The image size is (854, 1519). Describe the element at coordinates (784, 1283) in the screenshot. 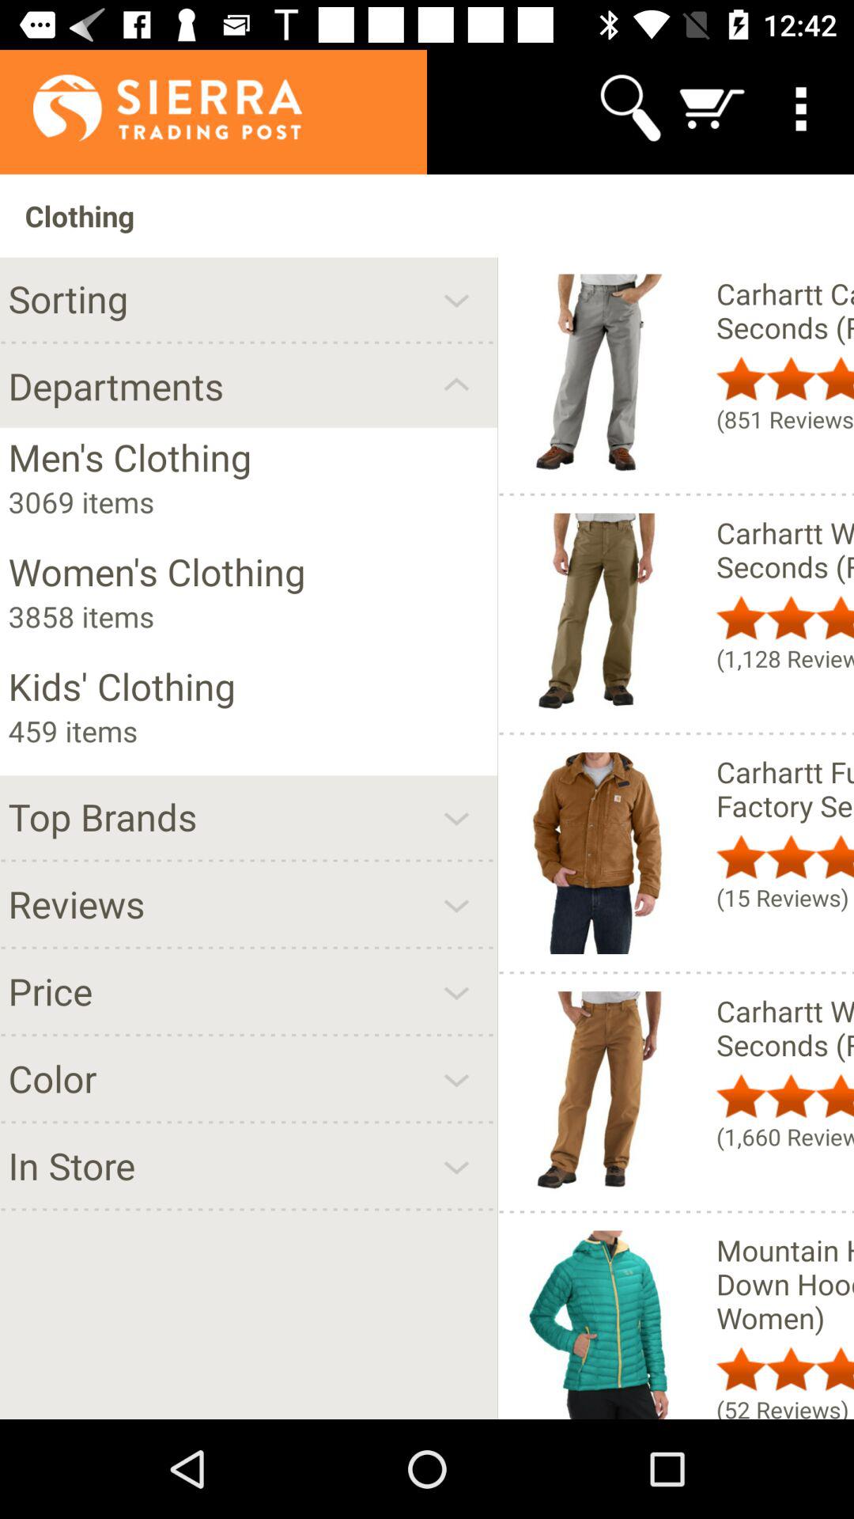

I see `launch app below (1,660 reviews) app` at that location.